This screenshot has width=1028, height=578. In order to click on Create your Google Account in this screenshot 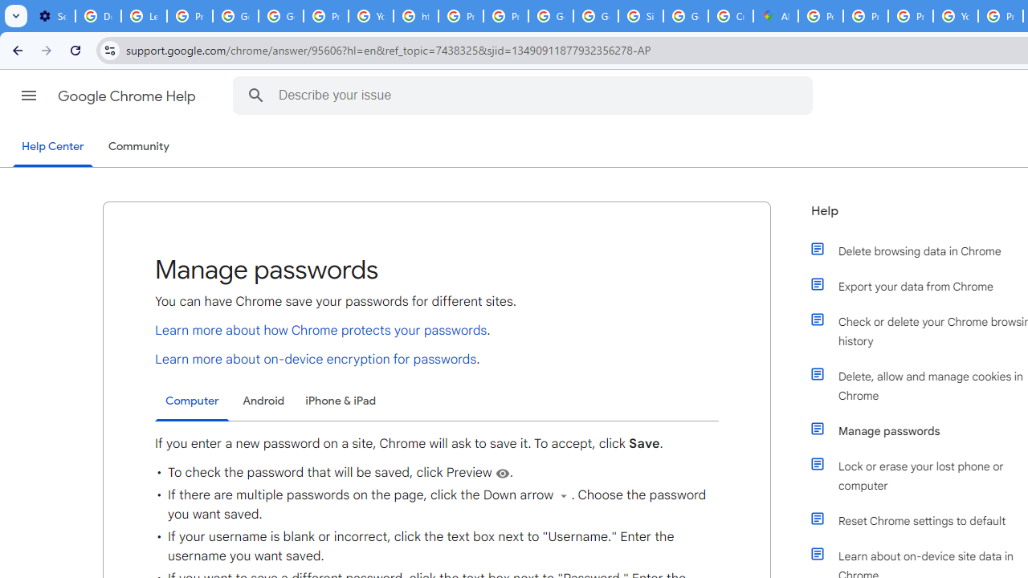, I will do `click(731, 16)`.